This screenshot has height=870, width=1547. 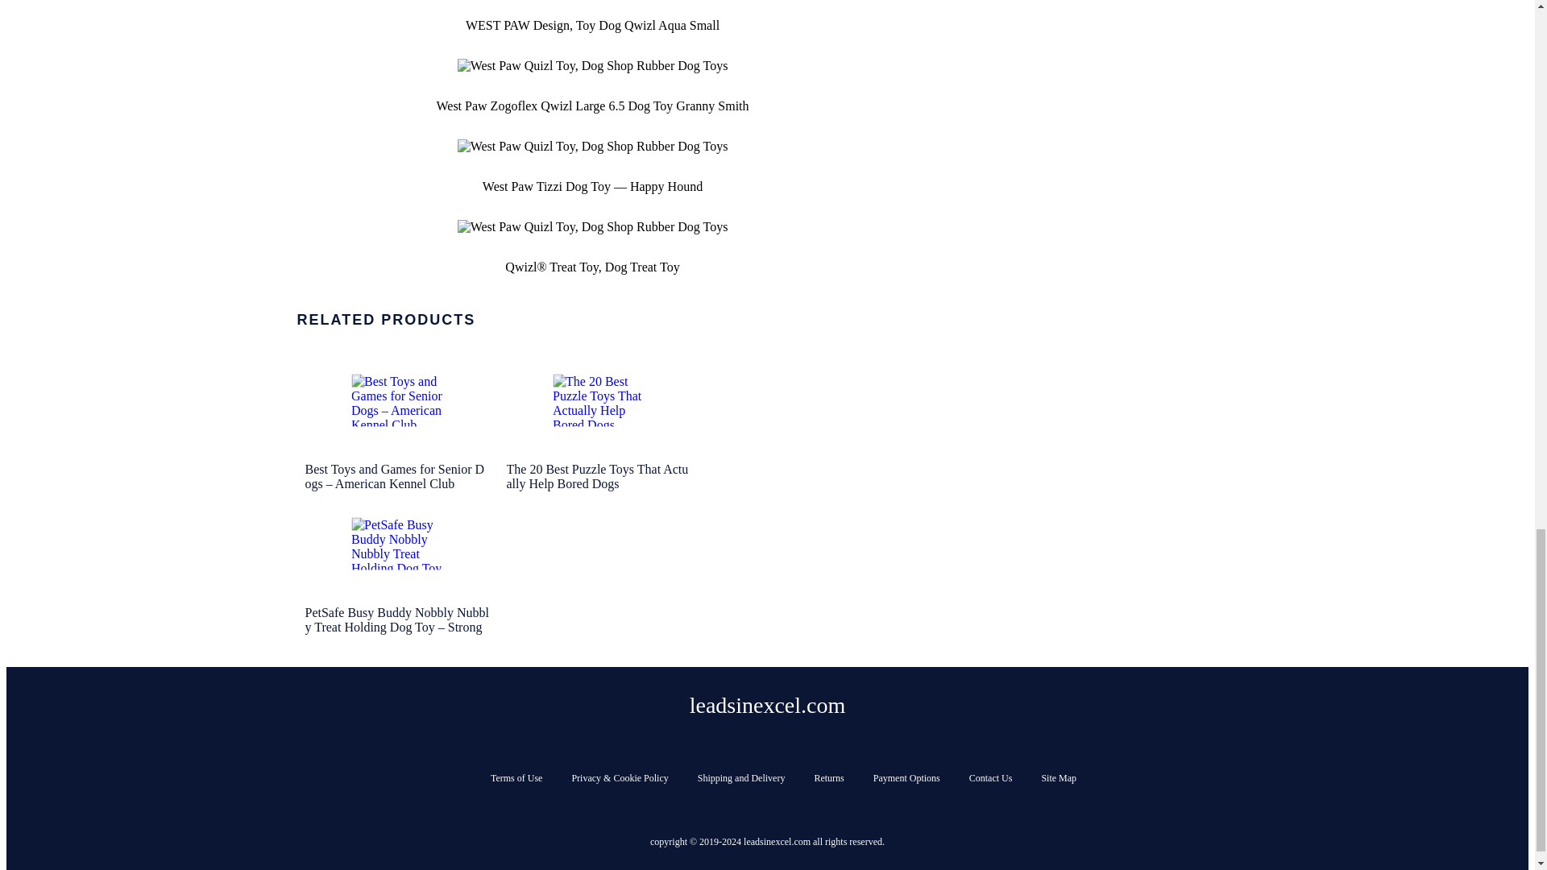 I want to click on Contact Us, so click(x=991, y=778).